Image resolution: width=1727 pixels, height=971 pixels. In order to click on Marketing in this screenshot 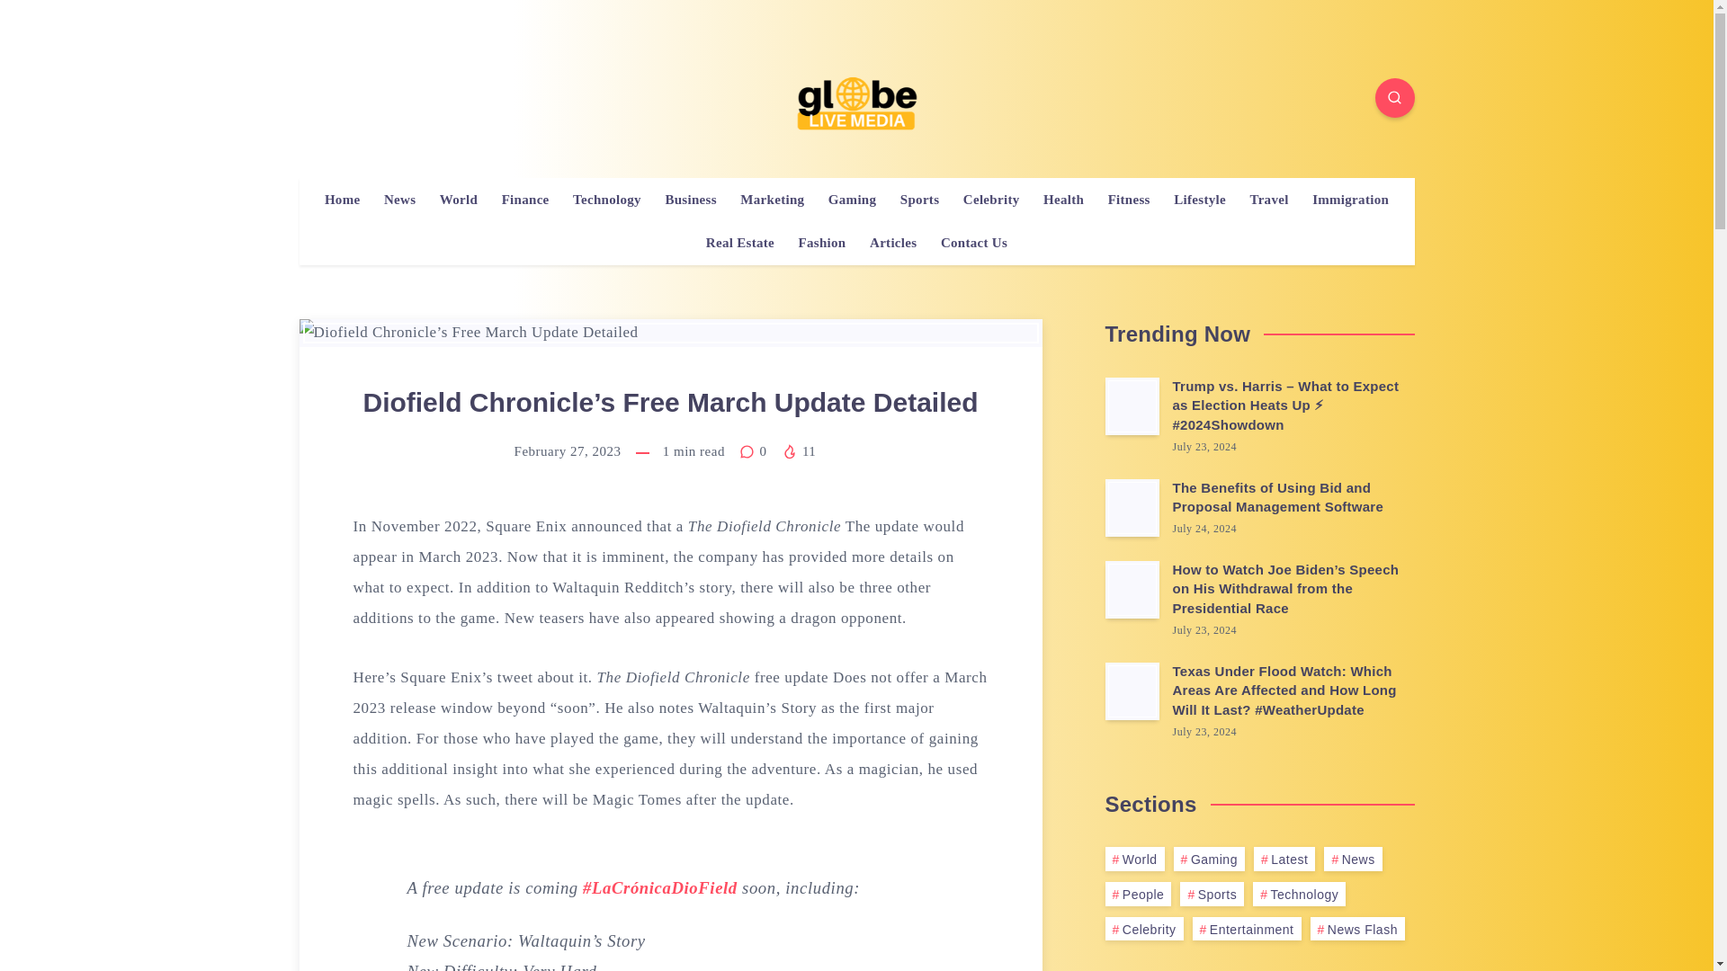, I will do `click(772, 200)`.